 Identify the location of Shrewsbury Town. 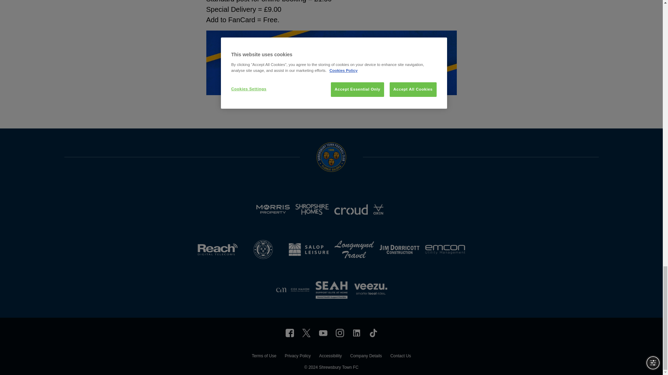
(289, 333).